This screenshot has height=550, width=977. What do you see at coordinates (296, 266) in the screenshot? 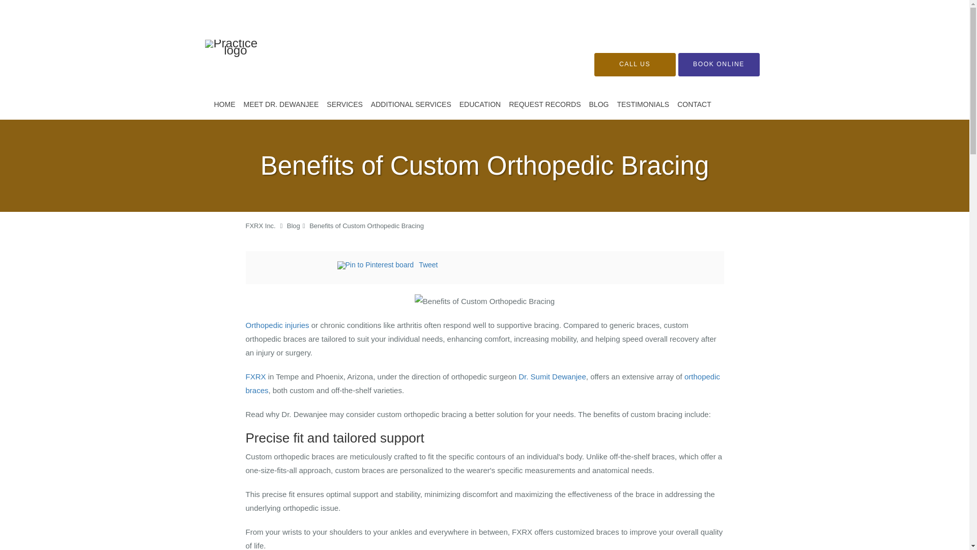
I see `Facebook social button` at bounding box center [296, 266].